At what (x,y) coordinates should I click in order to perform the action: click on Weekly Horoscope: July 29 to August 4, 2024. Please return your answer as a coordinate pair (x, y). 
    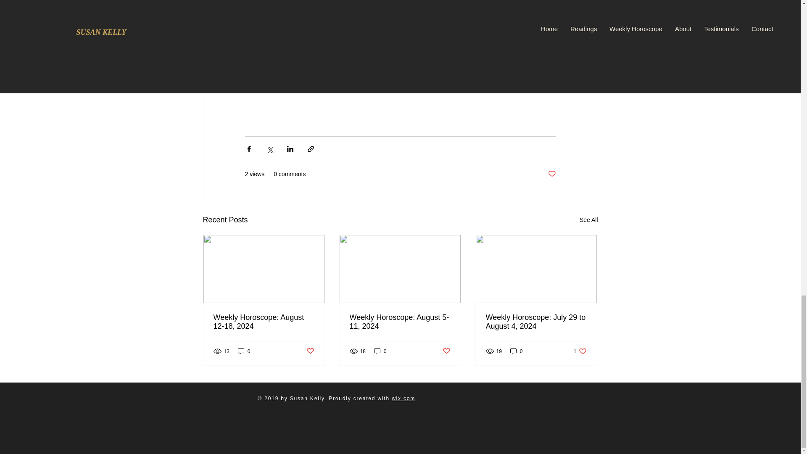
    Looking at the image, I should click on (536, 322).